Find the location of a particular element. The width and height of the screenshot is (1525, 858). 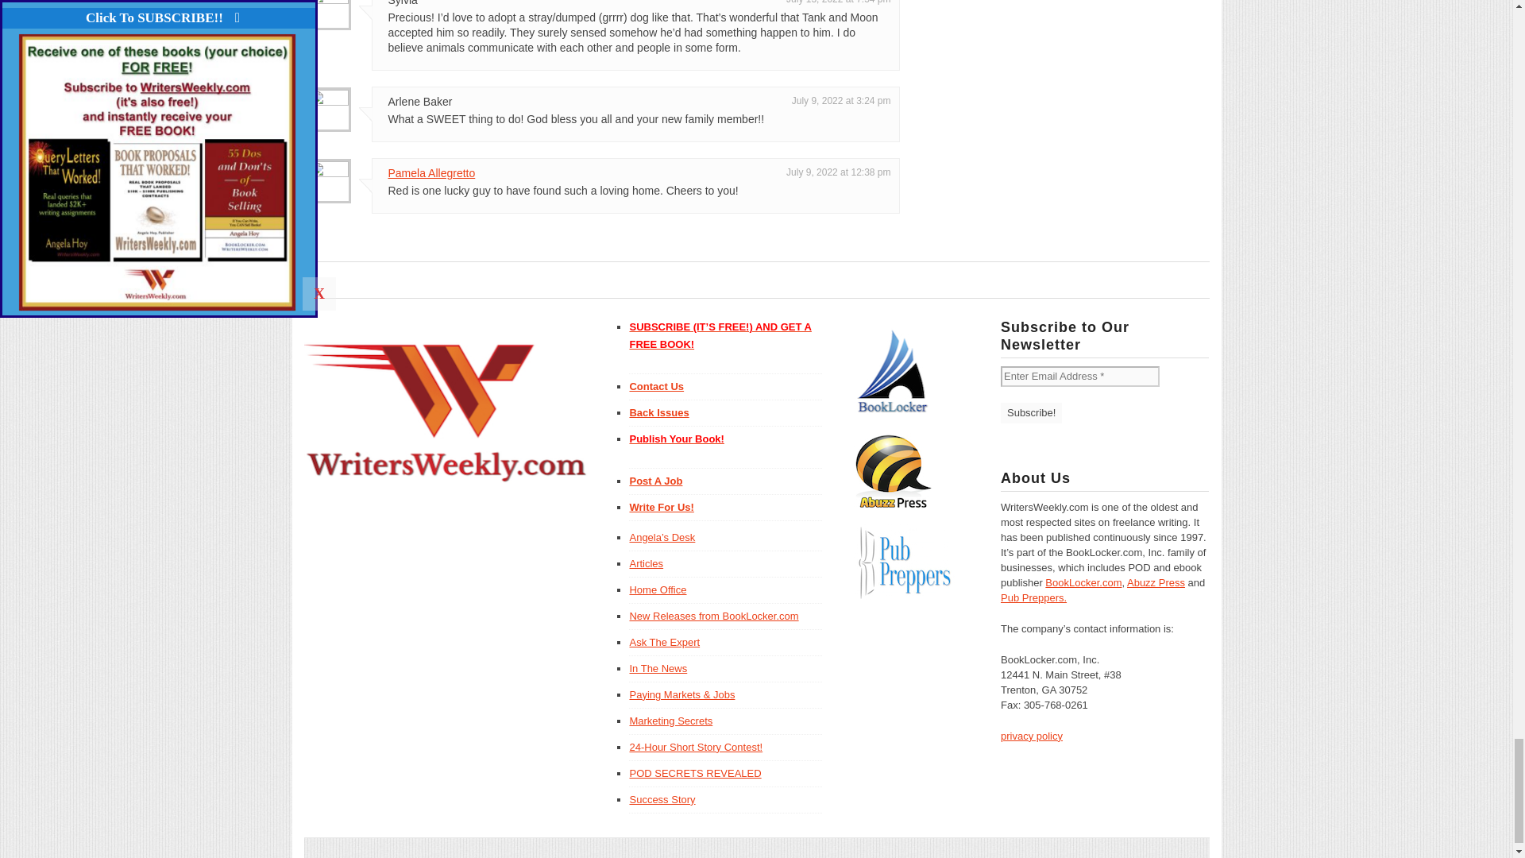

Subscribe! is located at coordinates (1031, 413).